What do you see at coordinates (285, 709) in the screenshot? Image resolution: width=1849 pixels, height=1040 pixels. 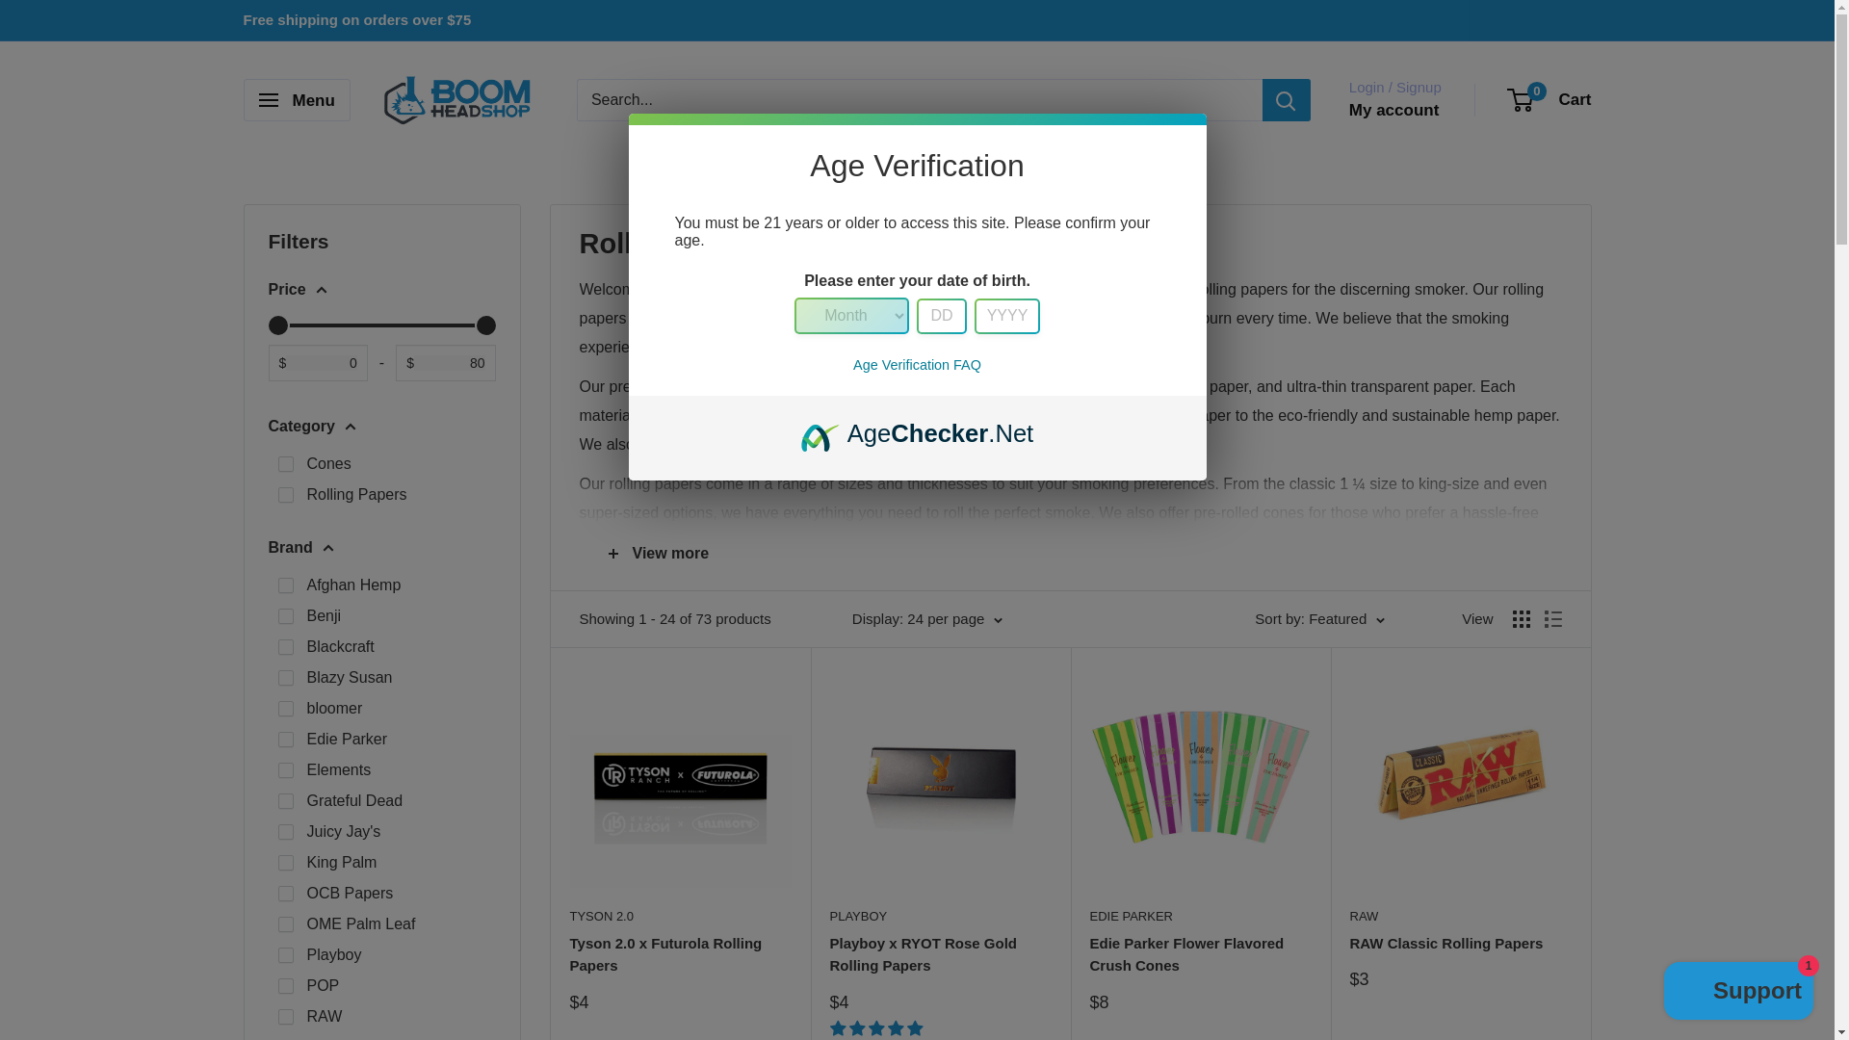 I see `bloomer` at bounding box center [285, 709].